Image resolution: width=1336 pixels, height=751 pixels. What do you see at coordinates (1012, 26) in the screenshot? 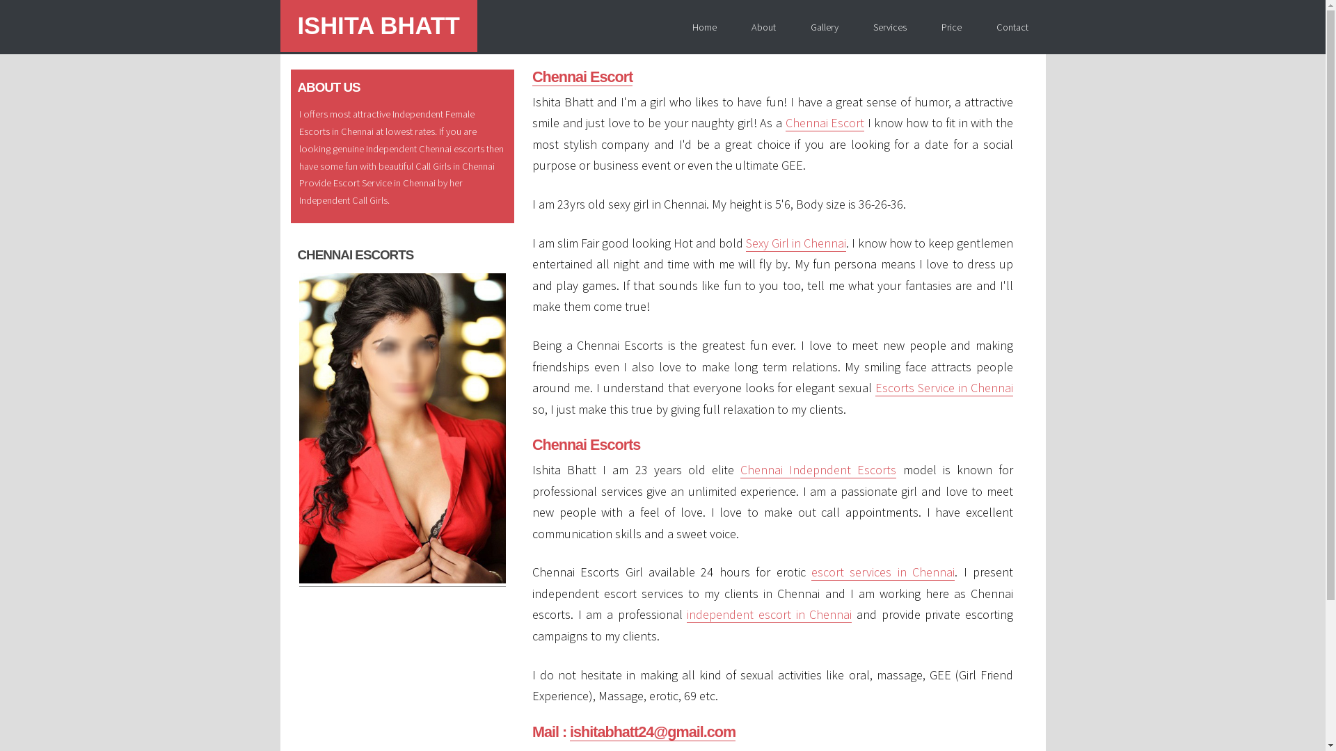
I see `Contact` at bounding box center [1012, 26].